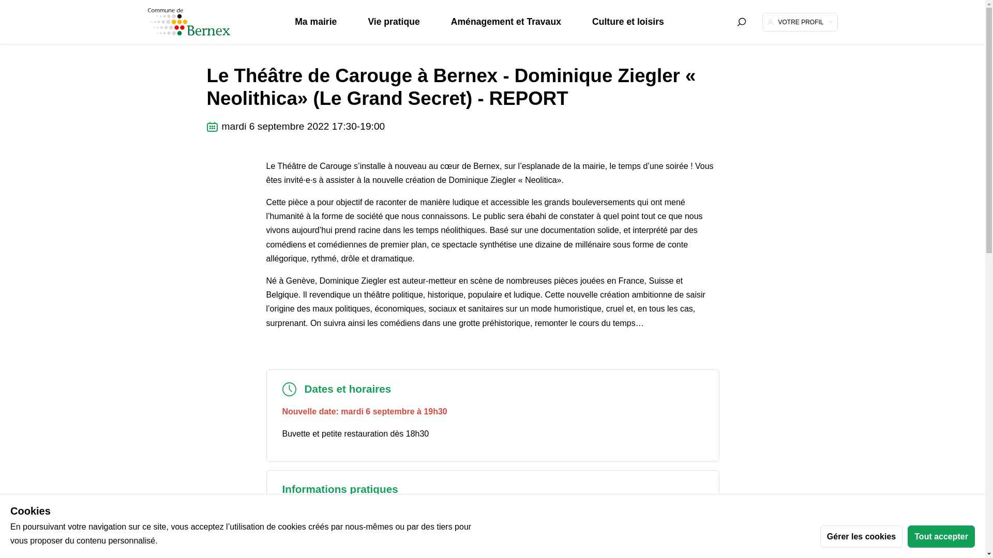  I want to click on Vie pratique, so click(394, 22).